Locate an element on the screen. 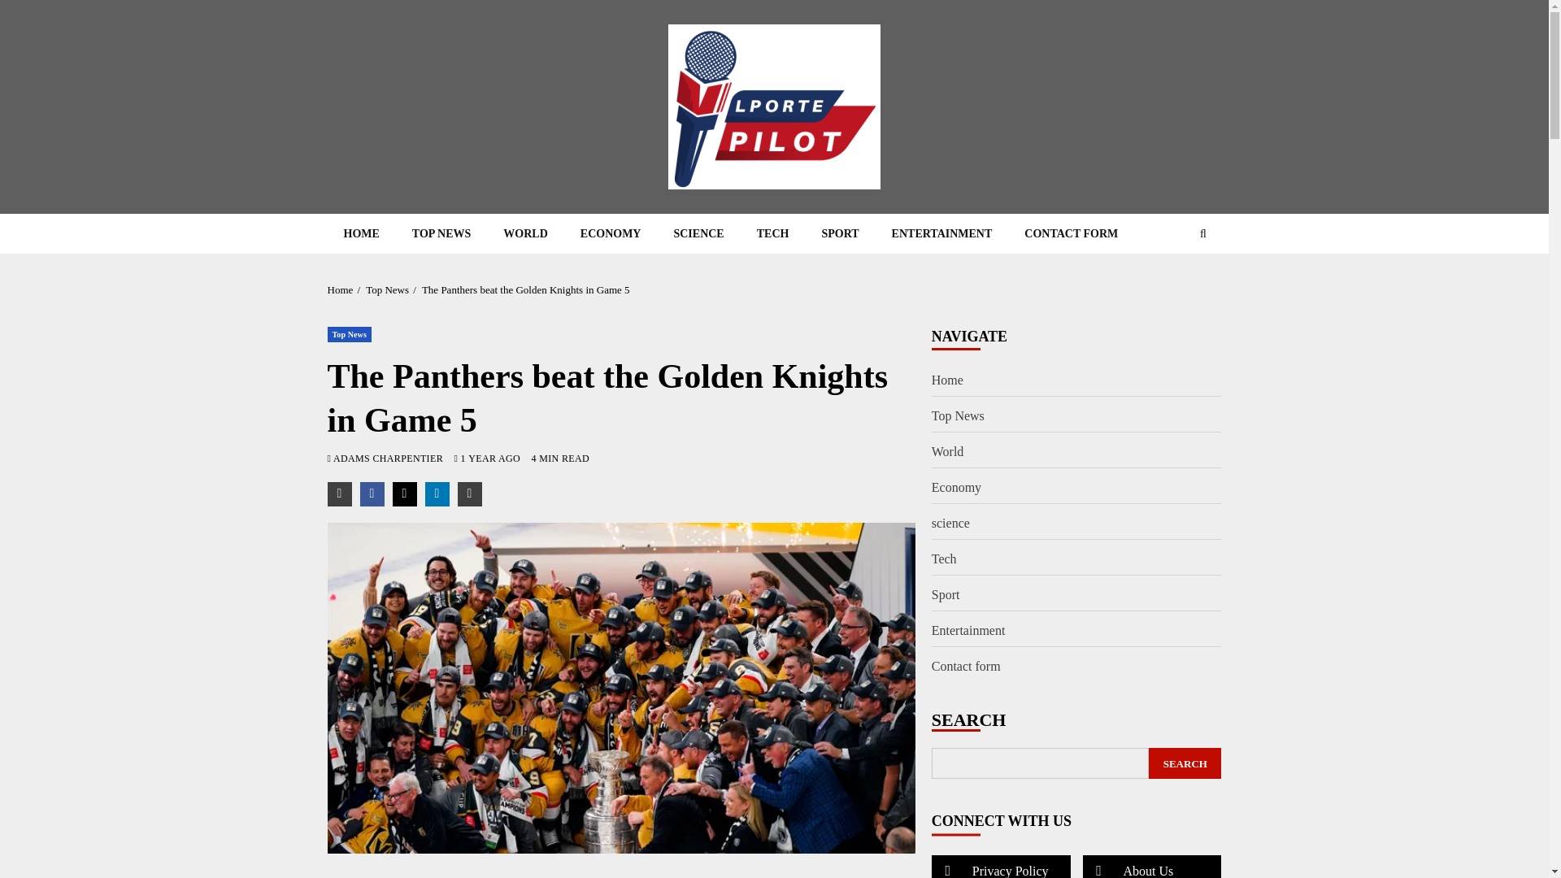 This screenshot has height=878, width=1561. ECONOMY is located at coordinates (610, 234).